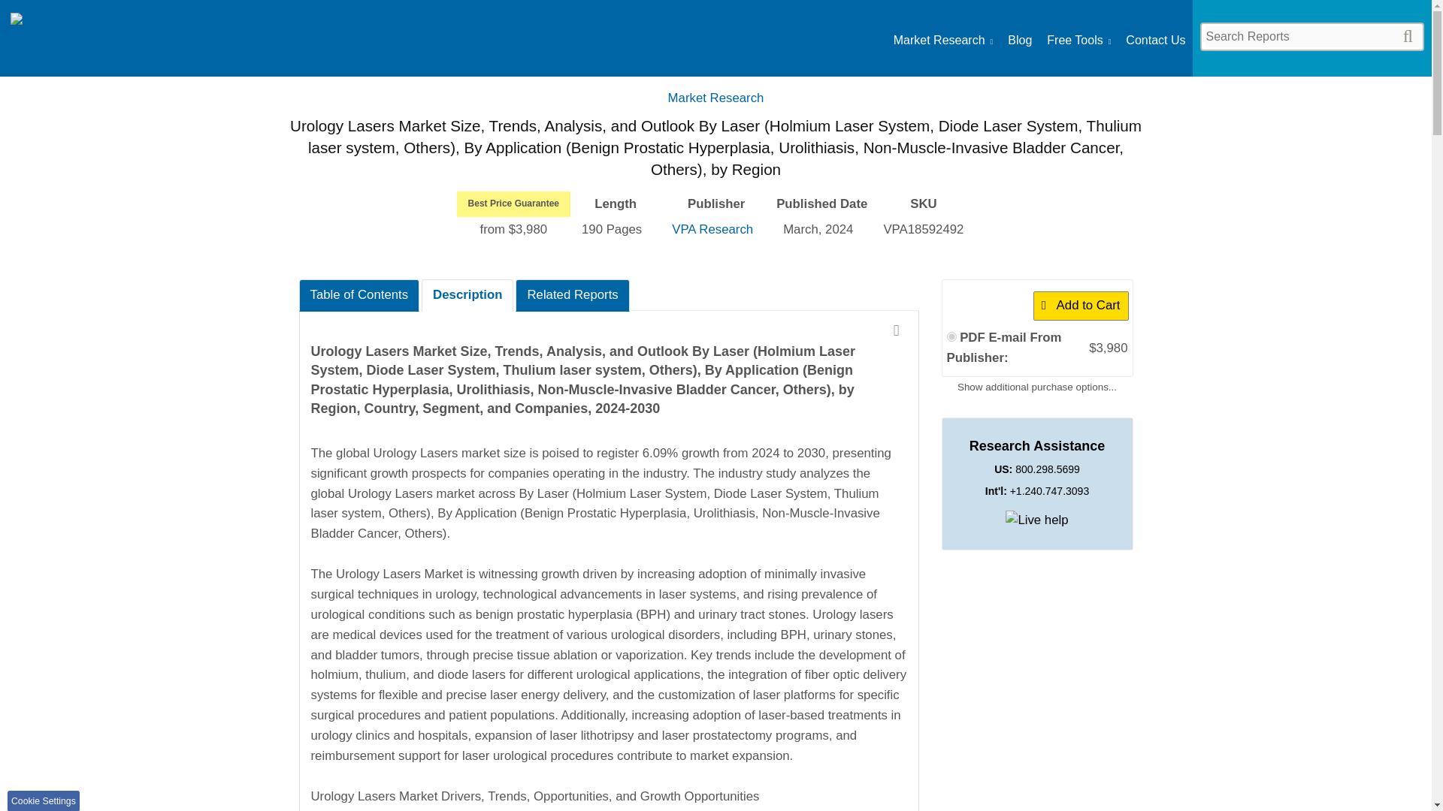  Describe the element at coordinates (1019, 41) in the screenshot. I see `Blog` at that location.